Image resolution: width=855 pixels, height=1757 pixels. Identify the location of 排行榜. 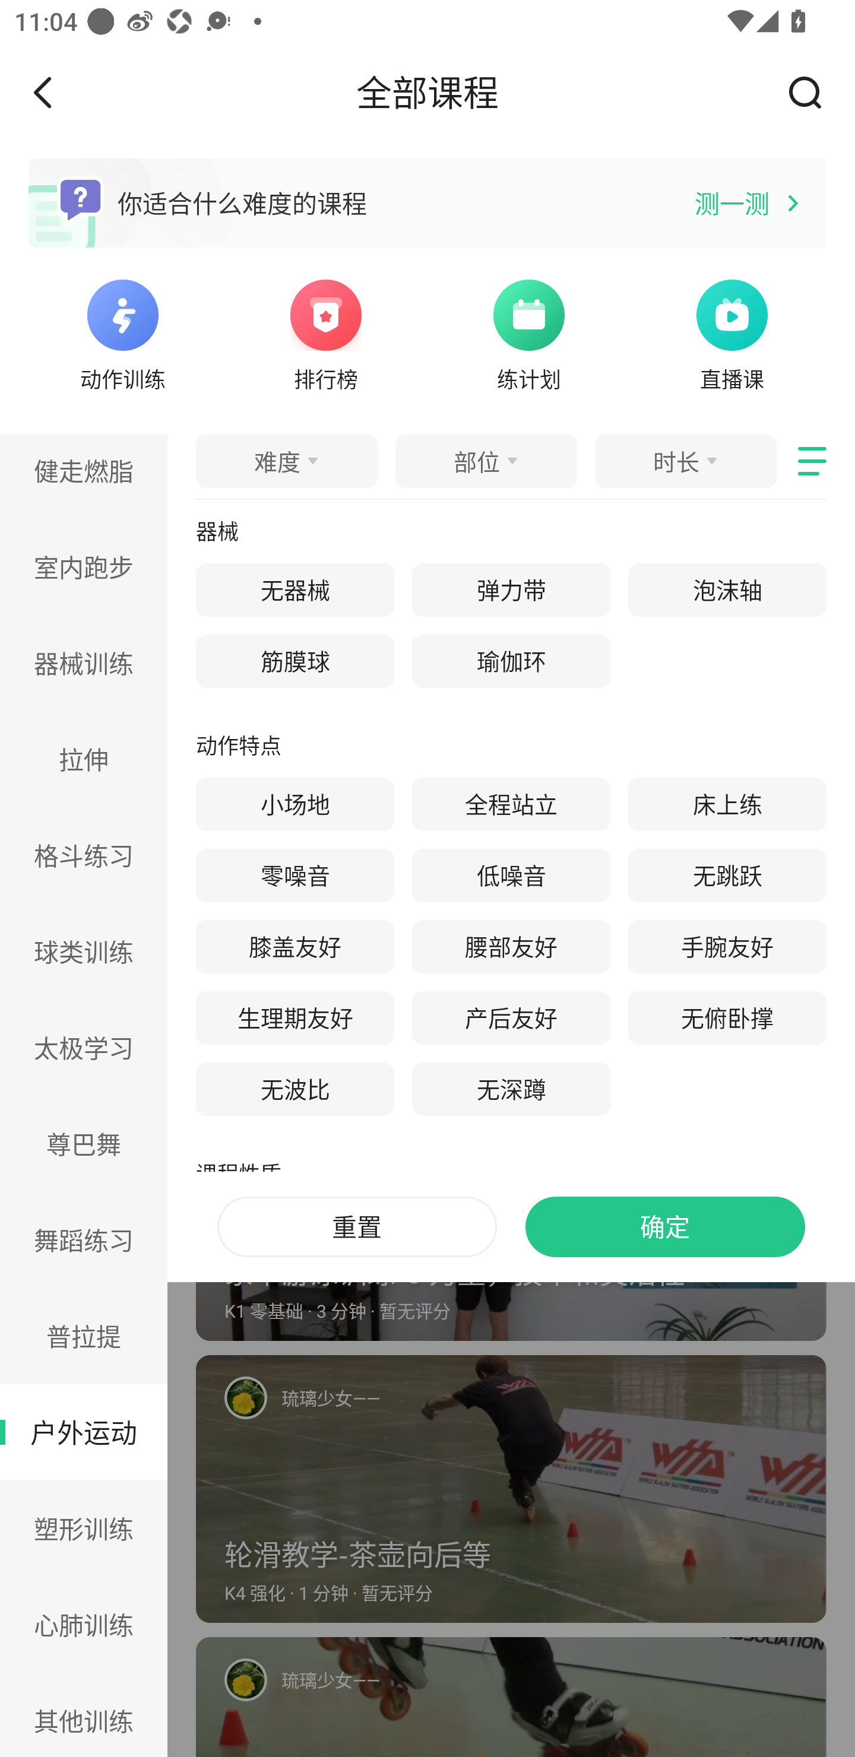
(326, 332).